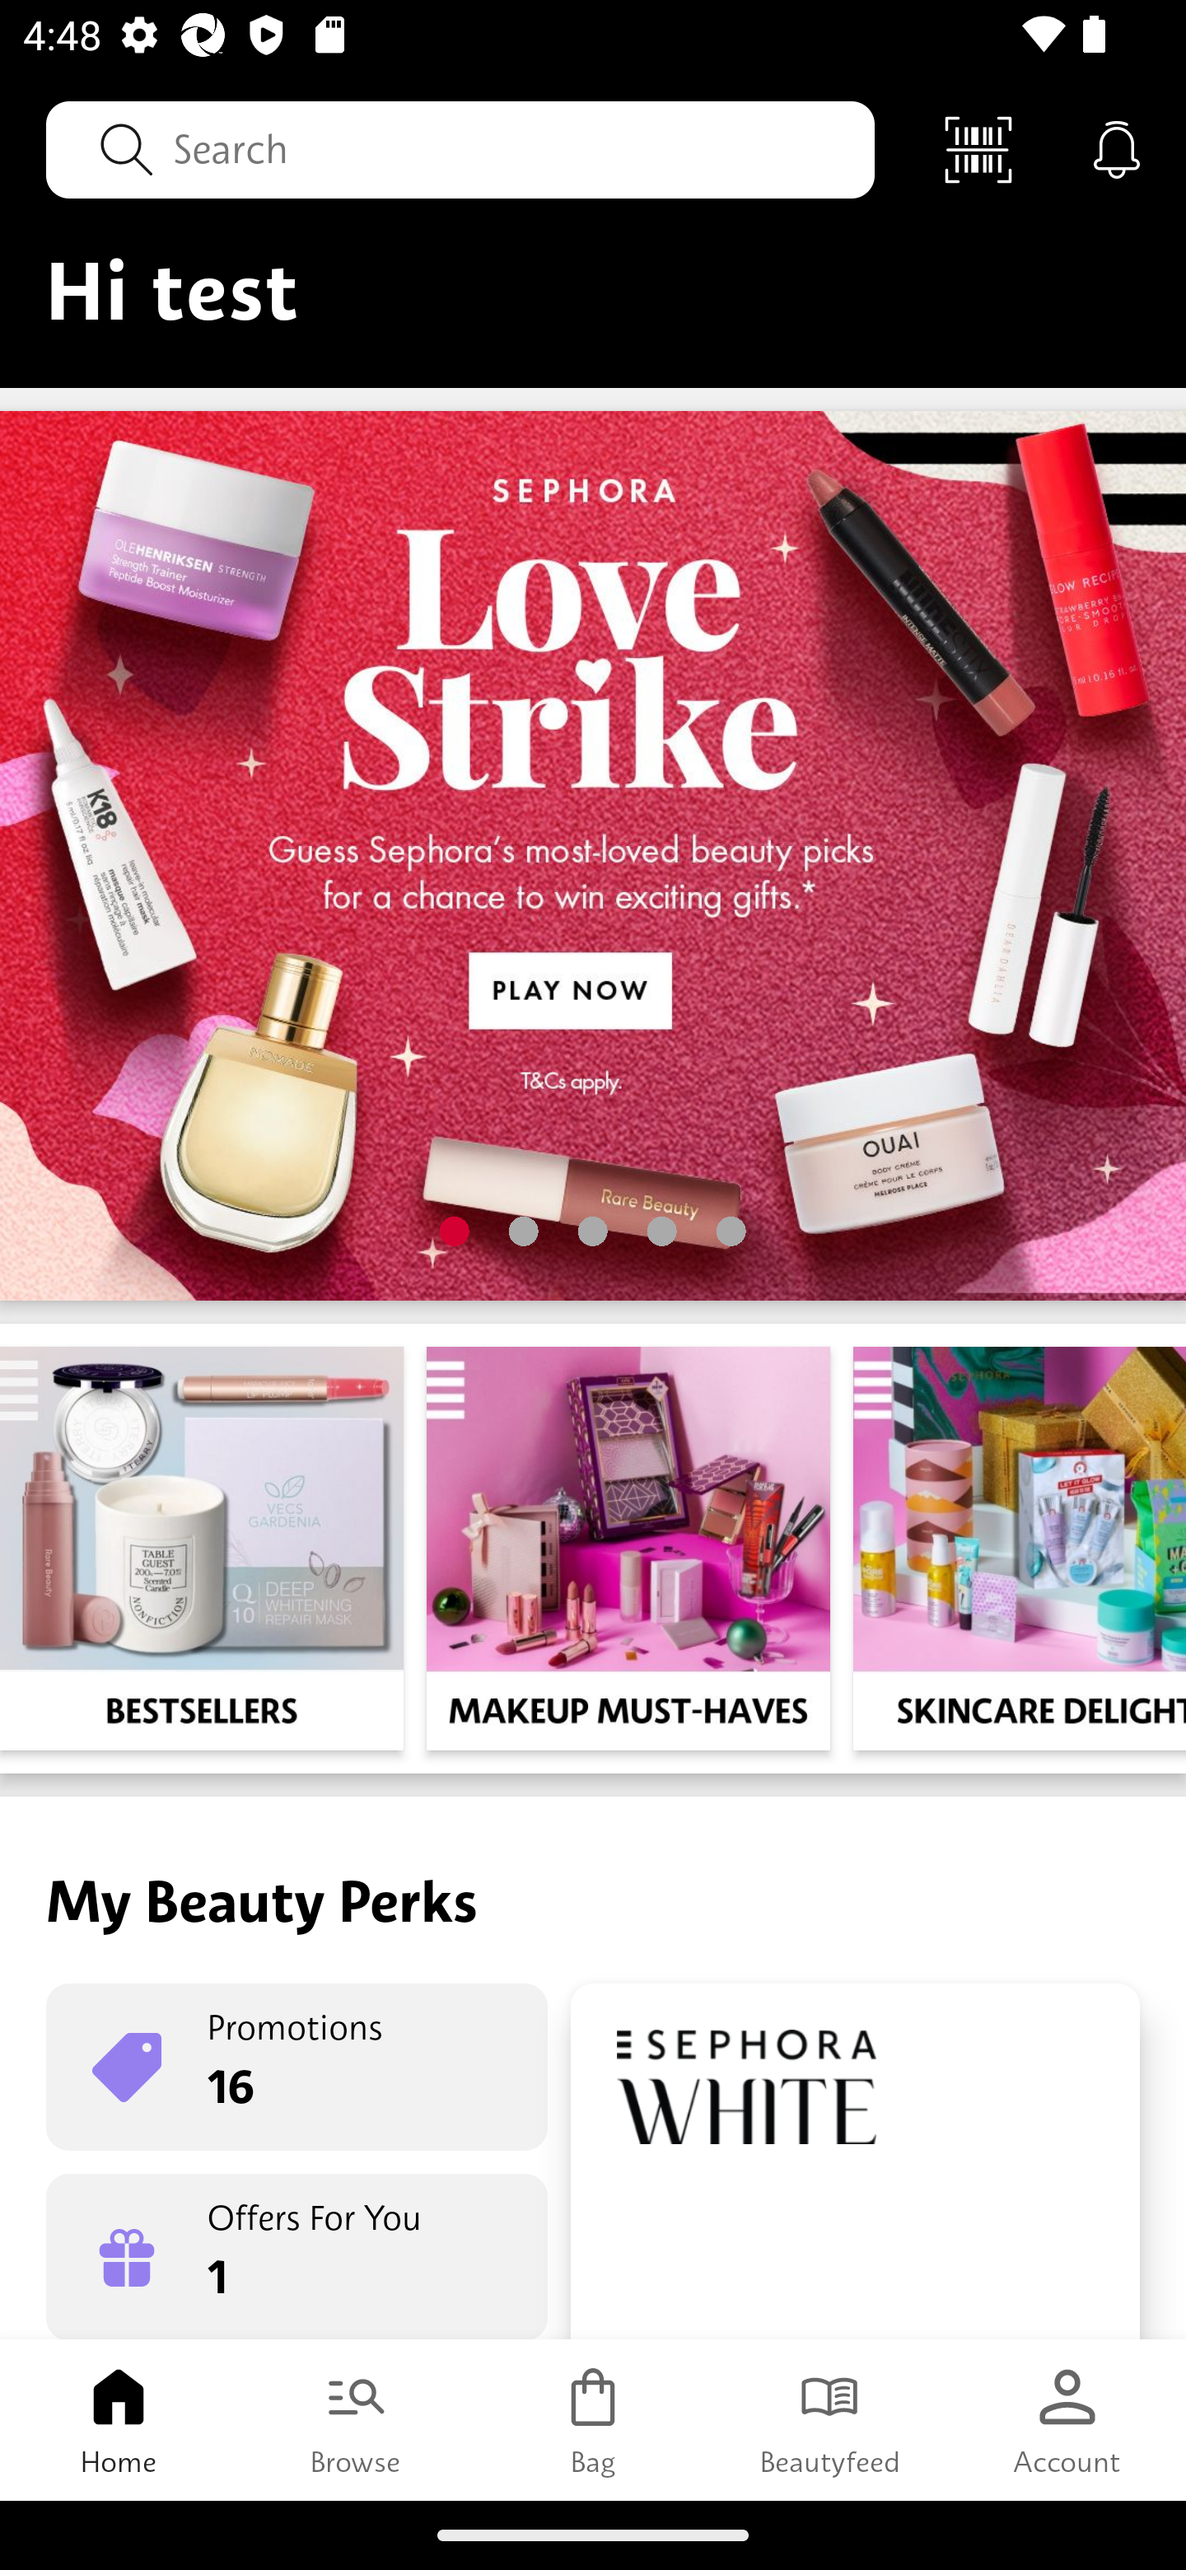 Image resolution: width=1186 pixels, height=2570 pixels. What do you see at coordinates (830, 2419) in the screenshot?
I see `Beautyfeed` at bounding box center [830, 2419].